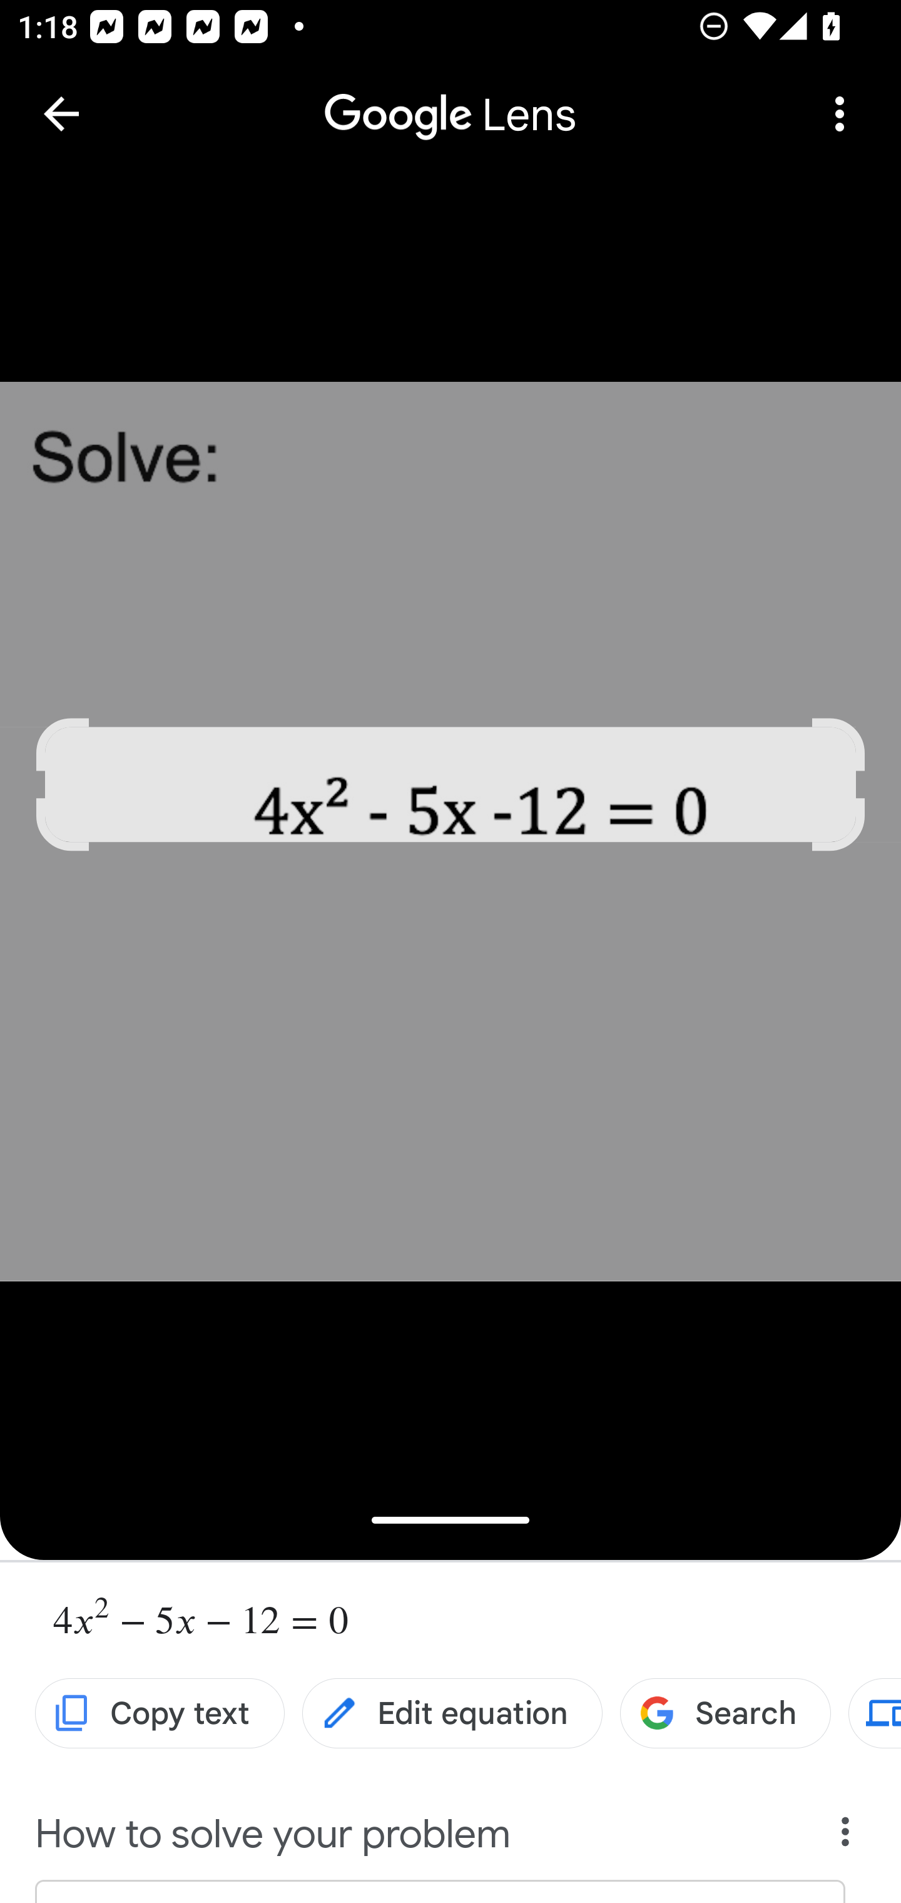  Describe the element at coordinates (452, 1713) in the screenshot. I see `Edit equation` at that location.